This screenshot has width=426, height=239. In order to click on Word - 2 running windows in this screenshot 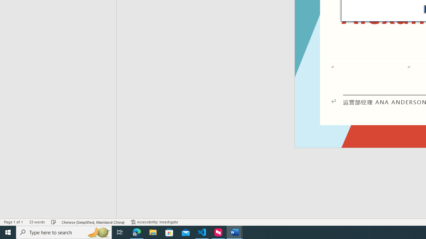, I will do `click(234, 232)`.